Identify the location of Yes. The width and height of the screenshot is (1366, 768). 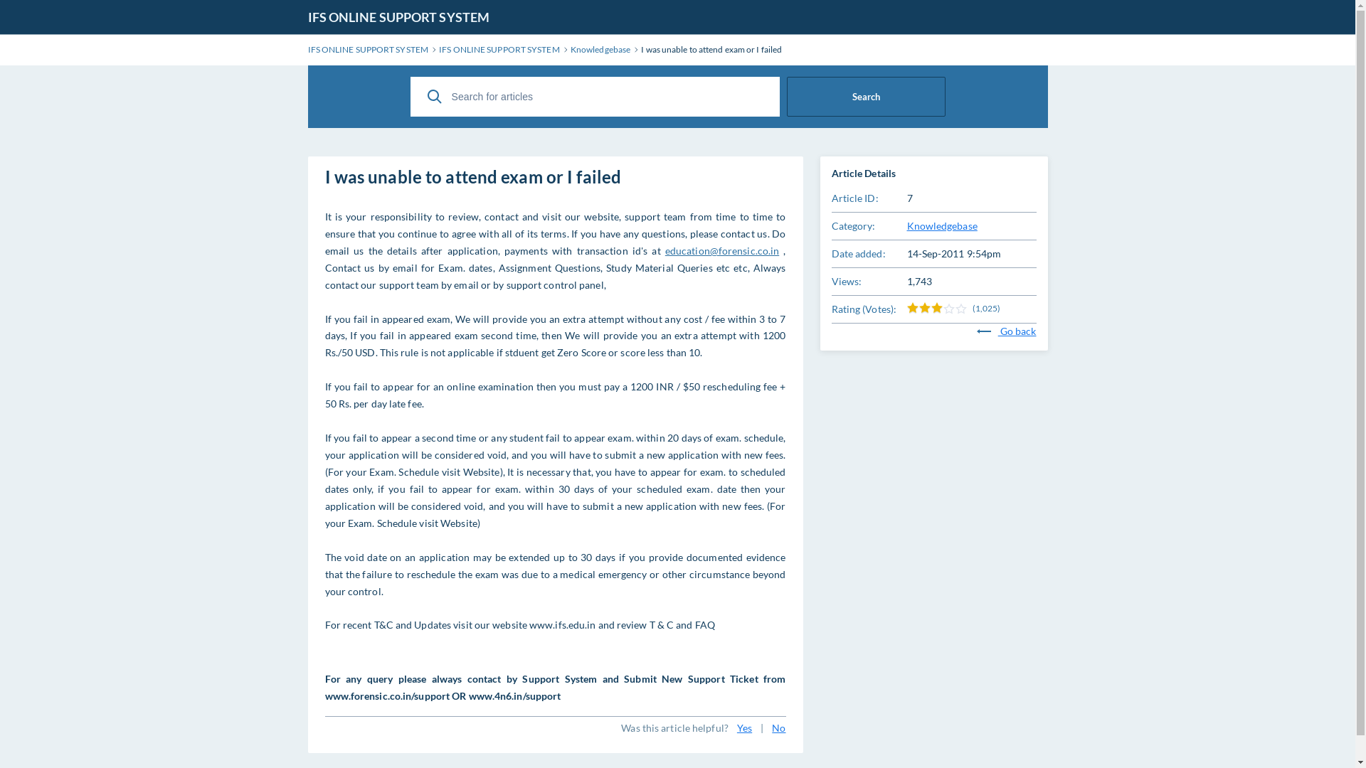
(744, 728).